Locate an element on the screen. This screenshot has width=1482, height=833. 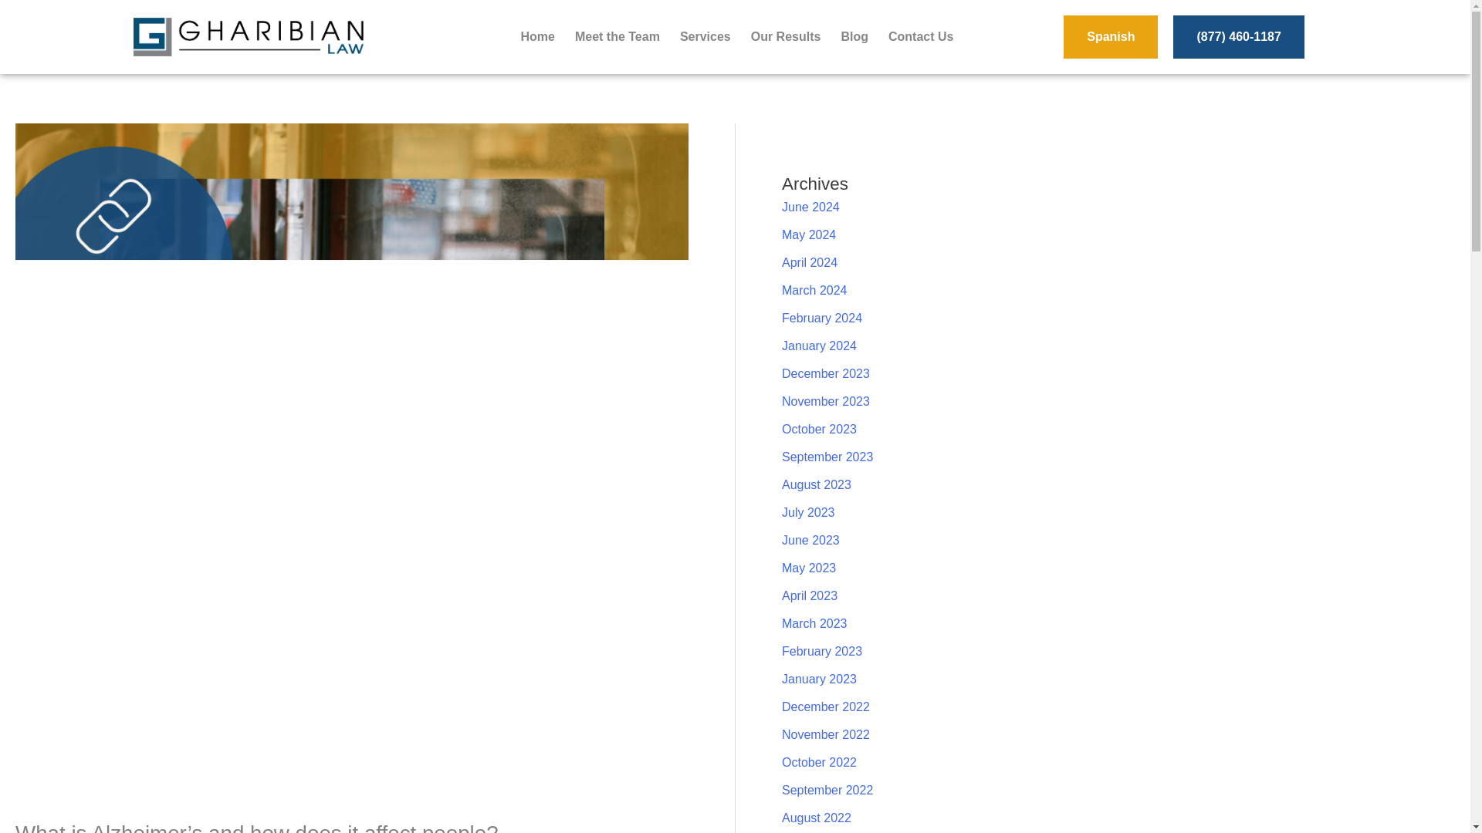
Our Results is located at coordinates (786, 36).